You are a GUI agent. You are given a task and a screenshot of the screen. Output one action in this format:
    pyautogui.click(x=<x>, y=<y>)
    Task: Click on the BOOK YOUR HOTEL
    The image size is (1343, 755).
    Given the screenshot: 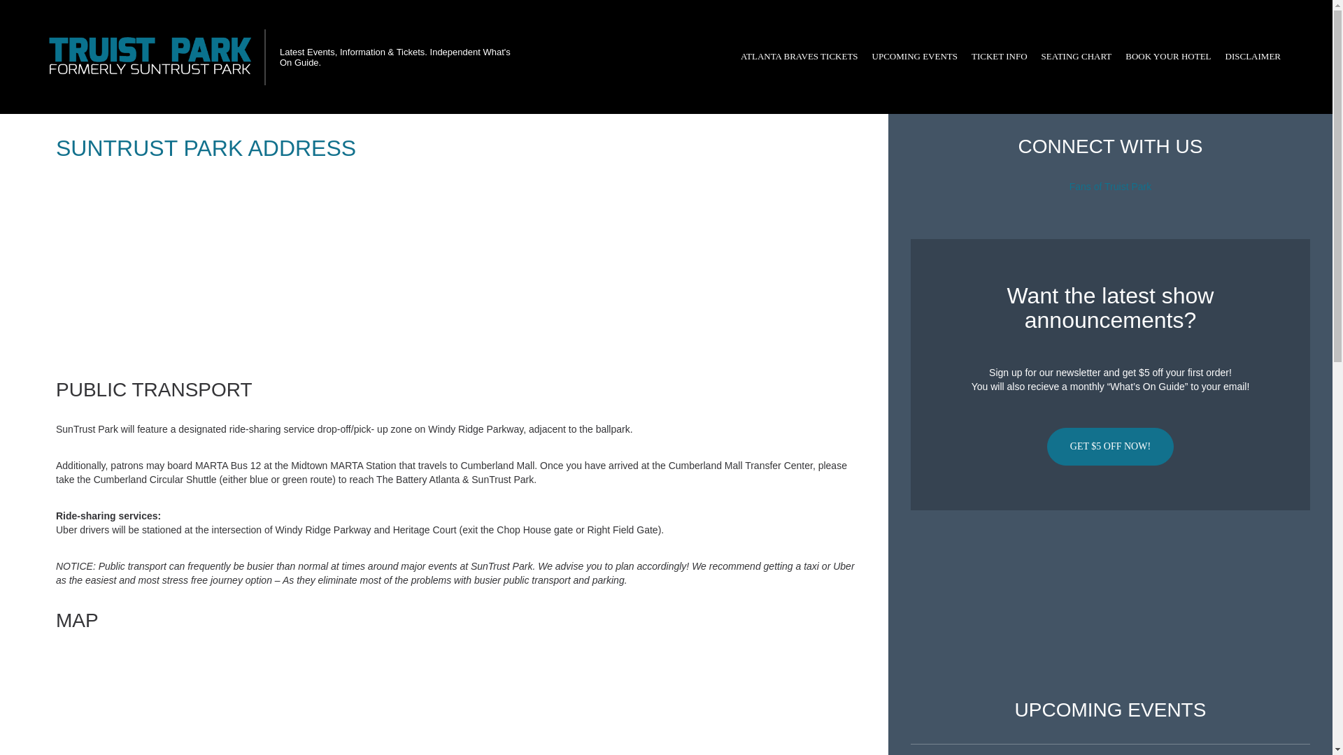 What is the action you would take?
    pyautogui.click(x=1168, y=57)
    